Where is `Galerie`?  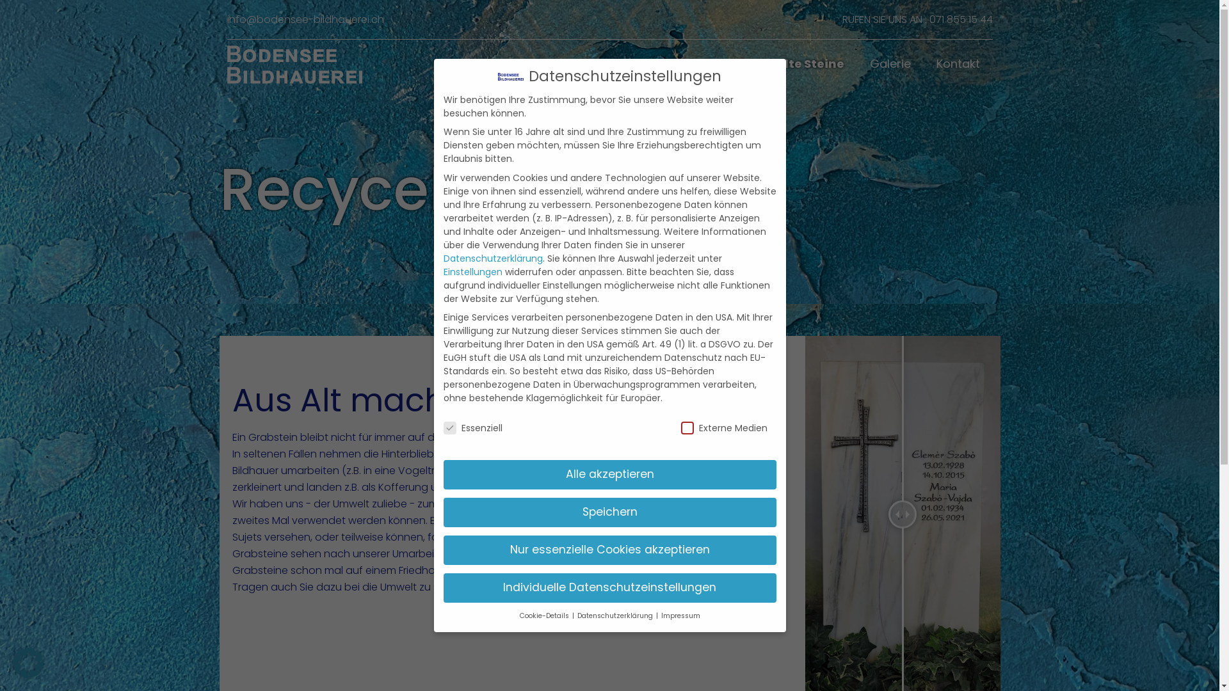
Galerie is located at coordinates (890, 64).